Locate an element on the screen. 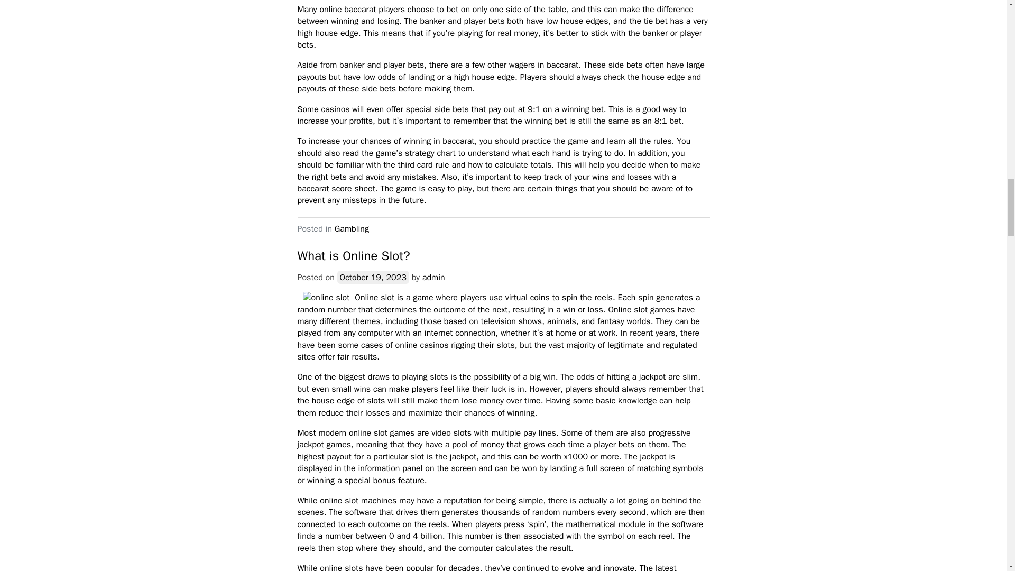 The height and width of the screenshot is (571, 1015). Gambling is located at coordinates (352, 228).